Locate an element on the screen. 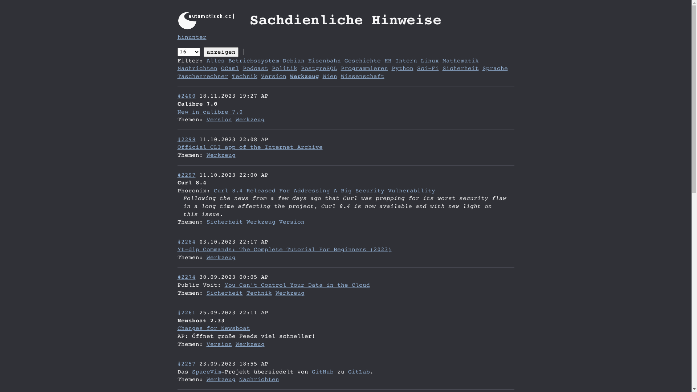 This screenshot has height=392, width=697. #2298 is located at coordinates (186, 139).